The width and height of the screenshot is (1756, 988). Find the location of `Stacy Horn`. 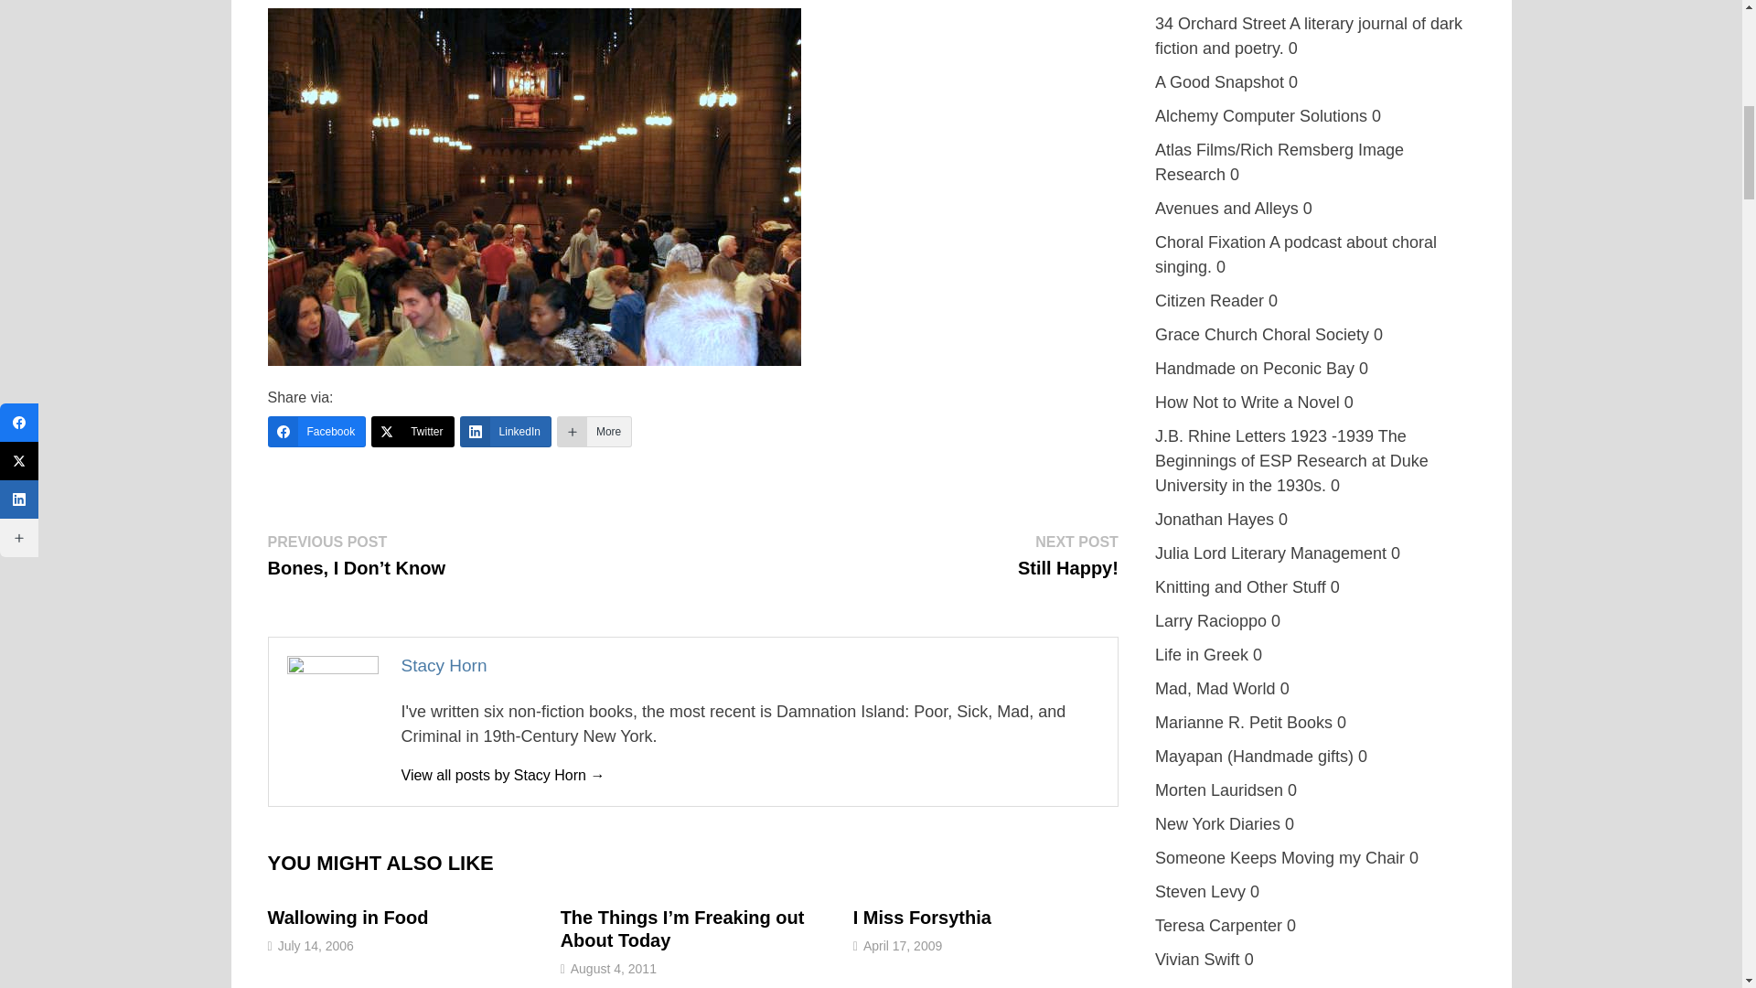

Stacy Horn is located at coordinates (1068, 554).